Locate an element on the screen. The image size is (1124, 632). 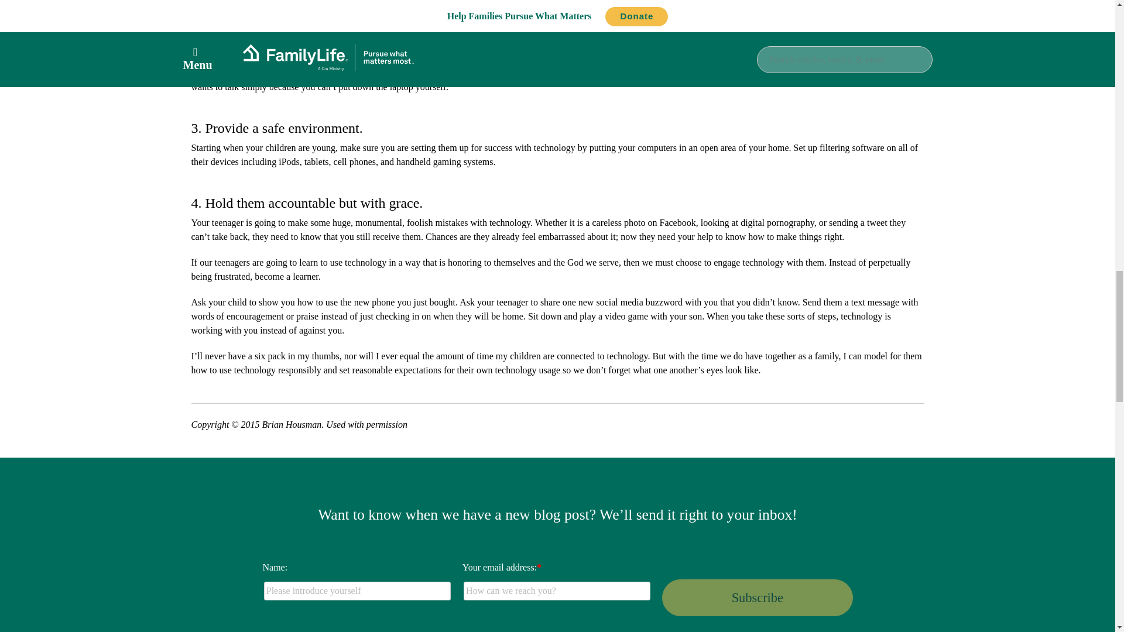
click to join is located at coordinates (756, 597).